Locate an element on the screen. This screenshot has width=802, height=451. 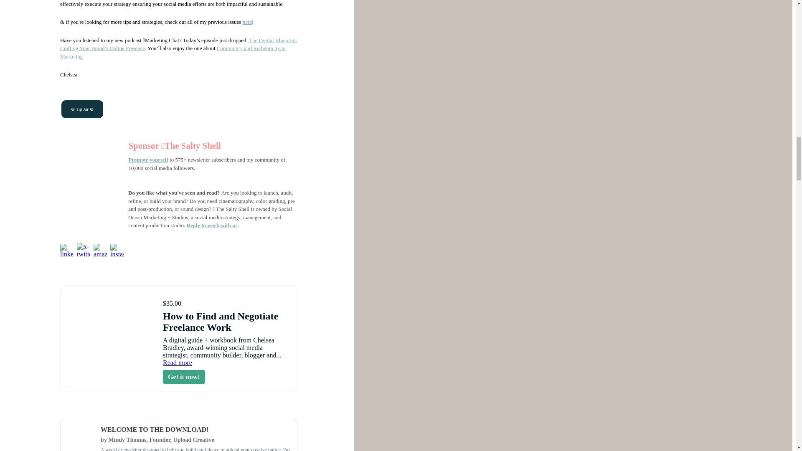
Reply to work with us is located at coordinates (212, 225).